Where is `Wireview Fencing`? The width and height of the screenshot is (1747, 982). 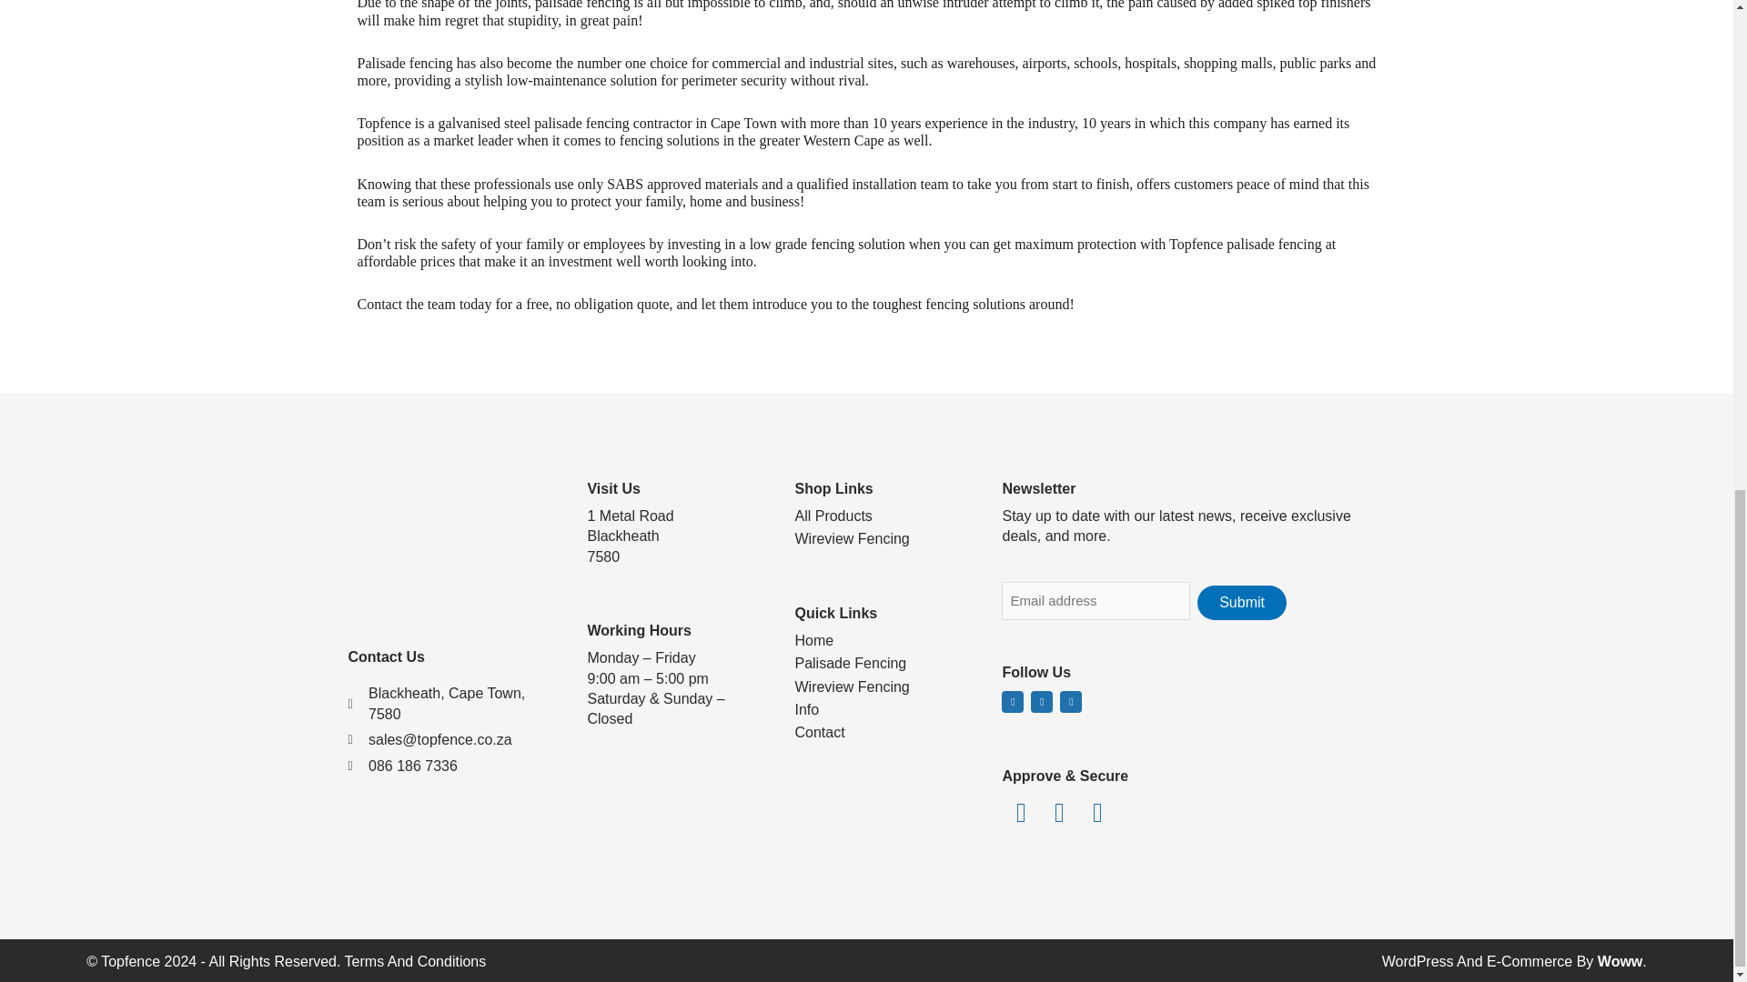 Wireview Fencing is located at coordinates (882, 687).